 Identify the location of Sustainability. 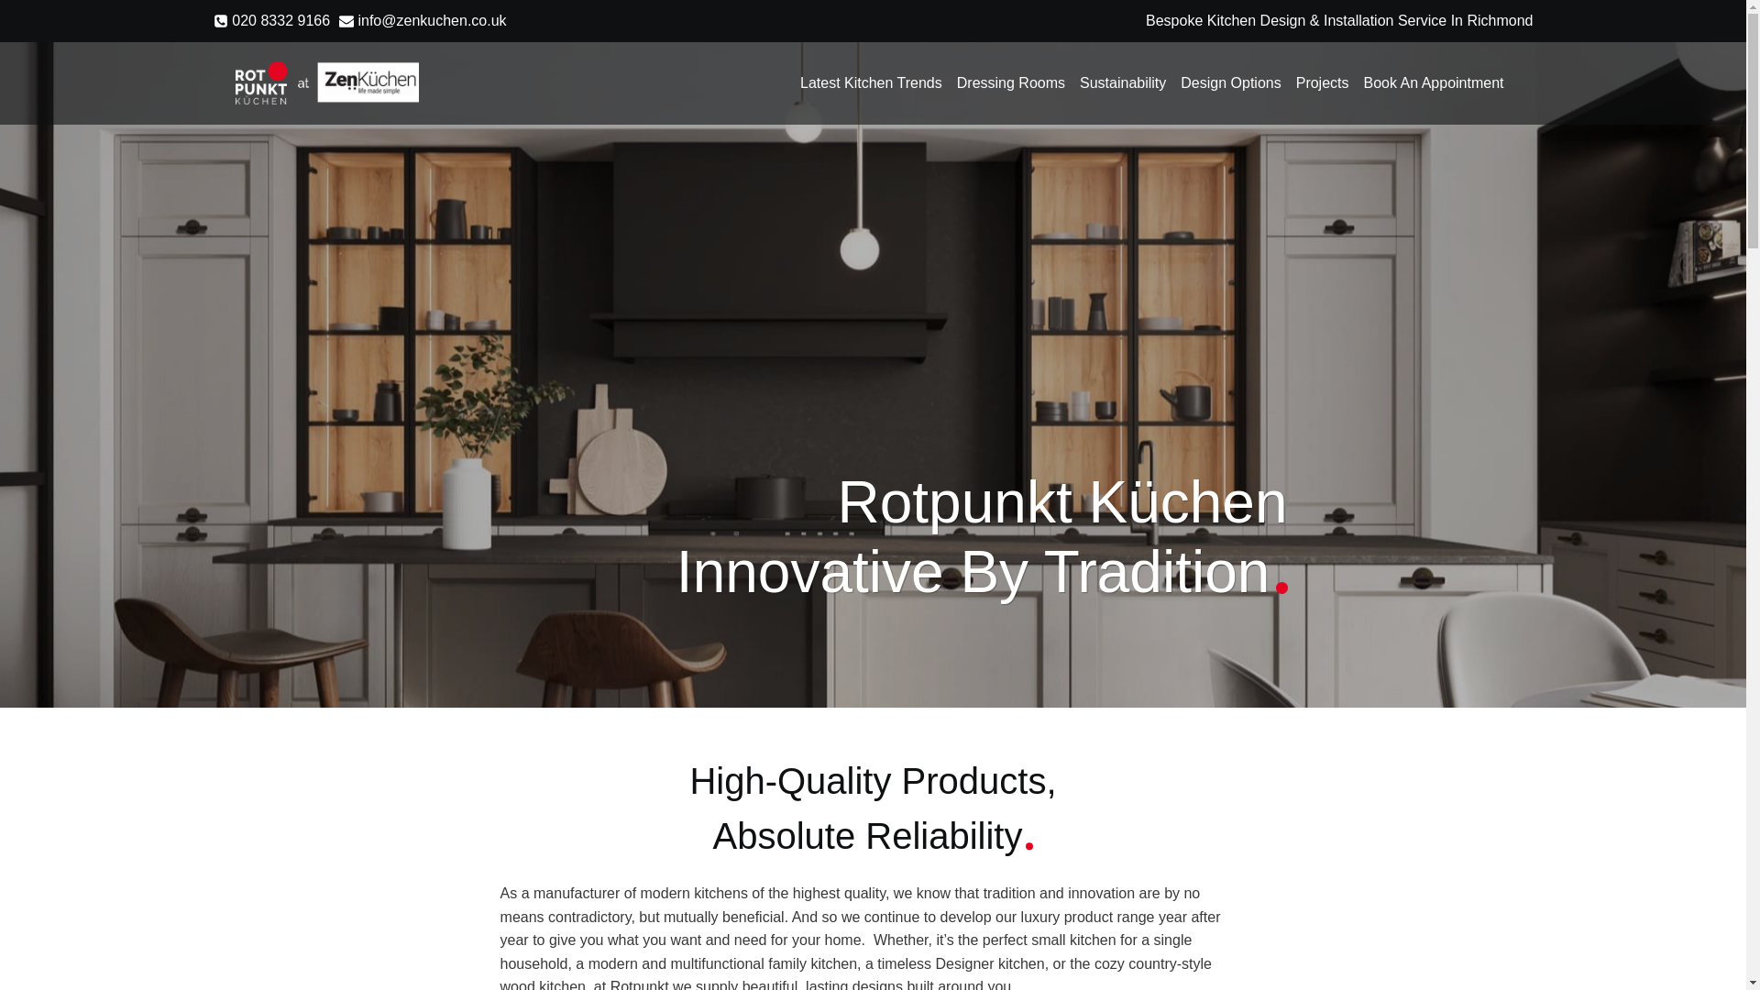
(1122, 83).